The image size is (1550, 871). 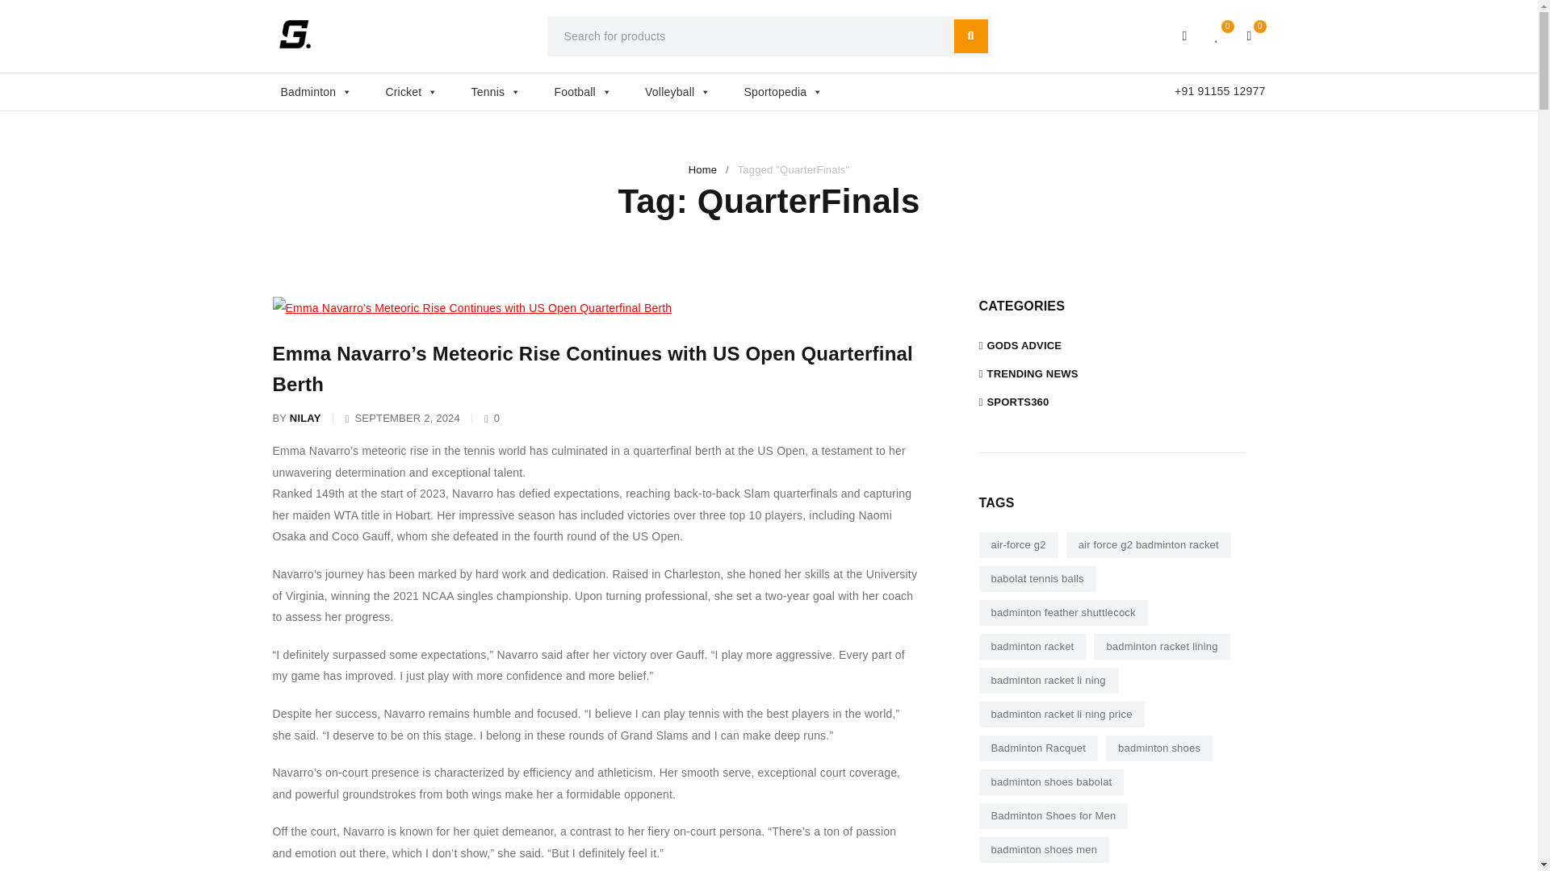 What do you see at coordinates (325, 91) in the screenshot?
I see `Badminton` at bounding box center [325, 91].